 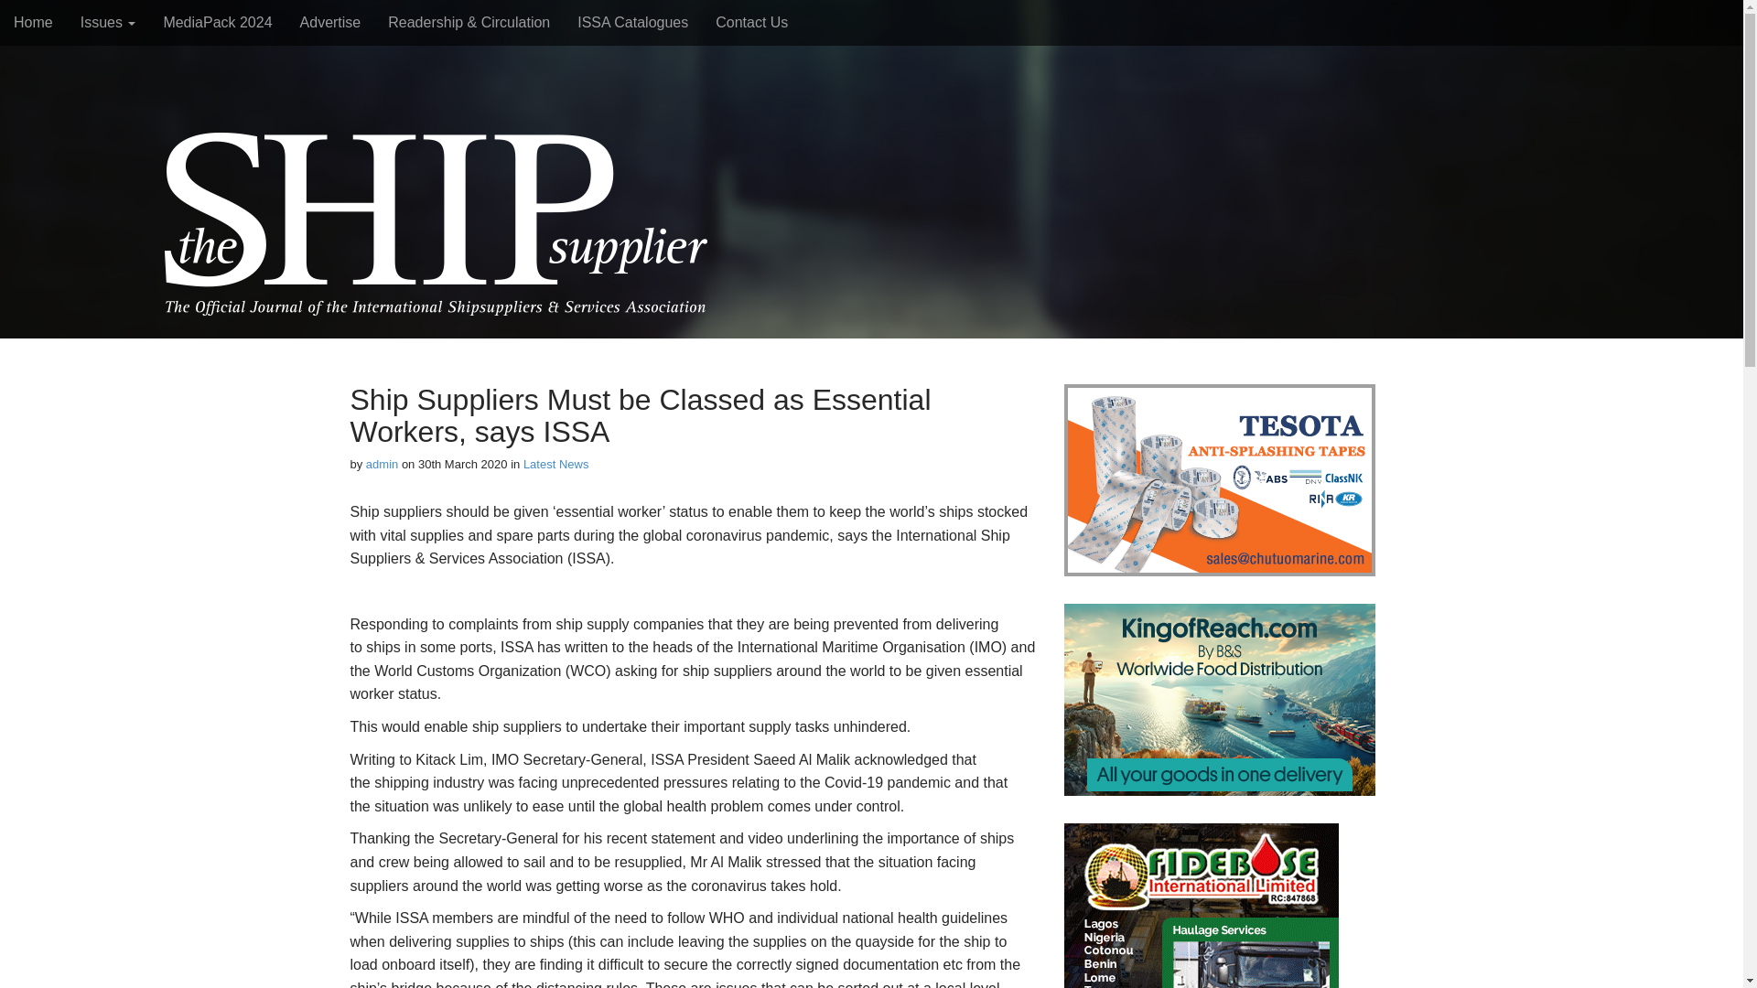 I want to click on Latest News, so click(x=556, y=465).